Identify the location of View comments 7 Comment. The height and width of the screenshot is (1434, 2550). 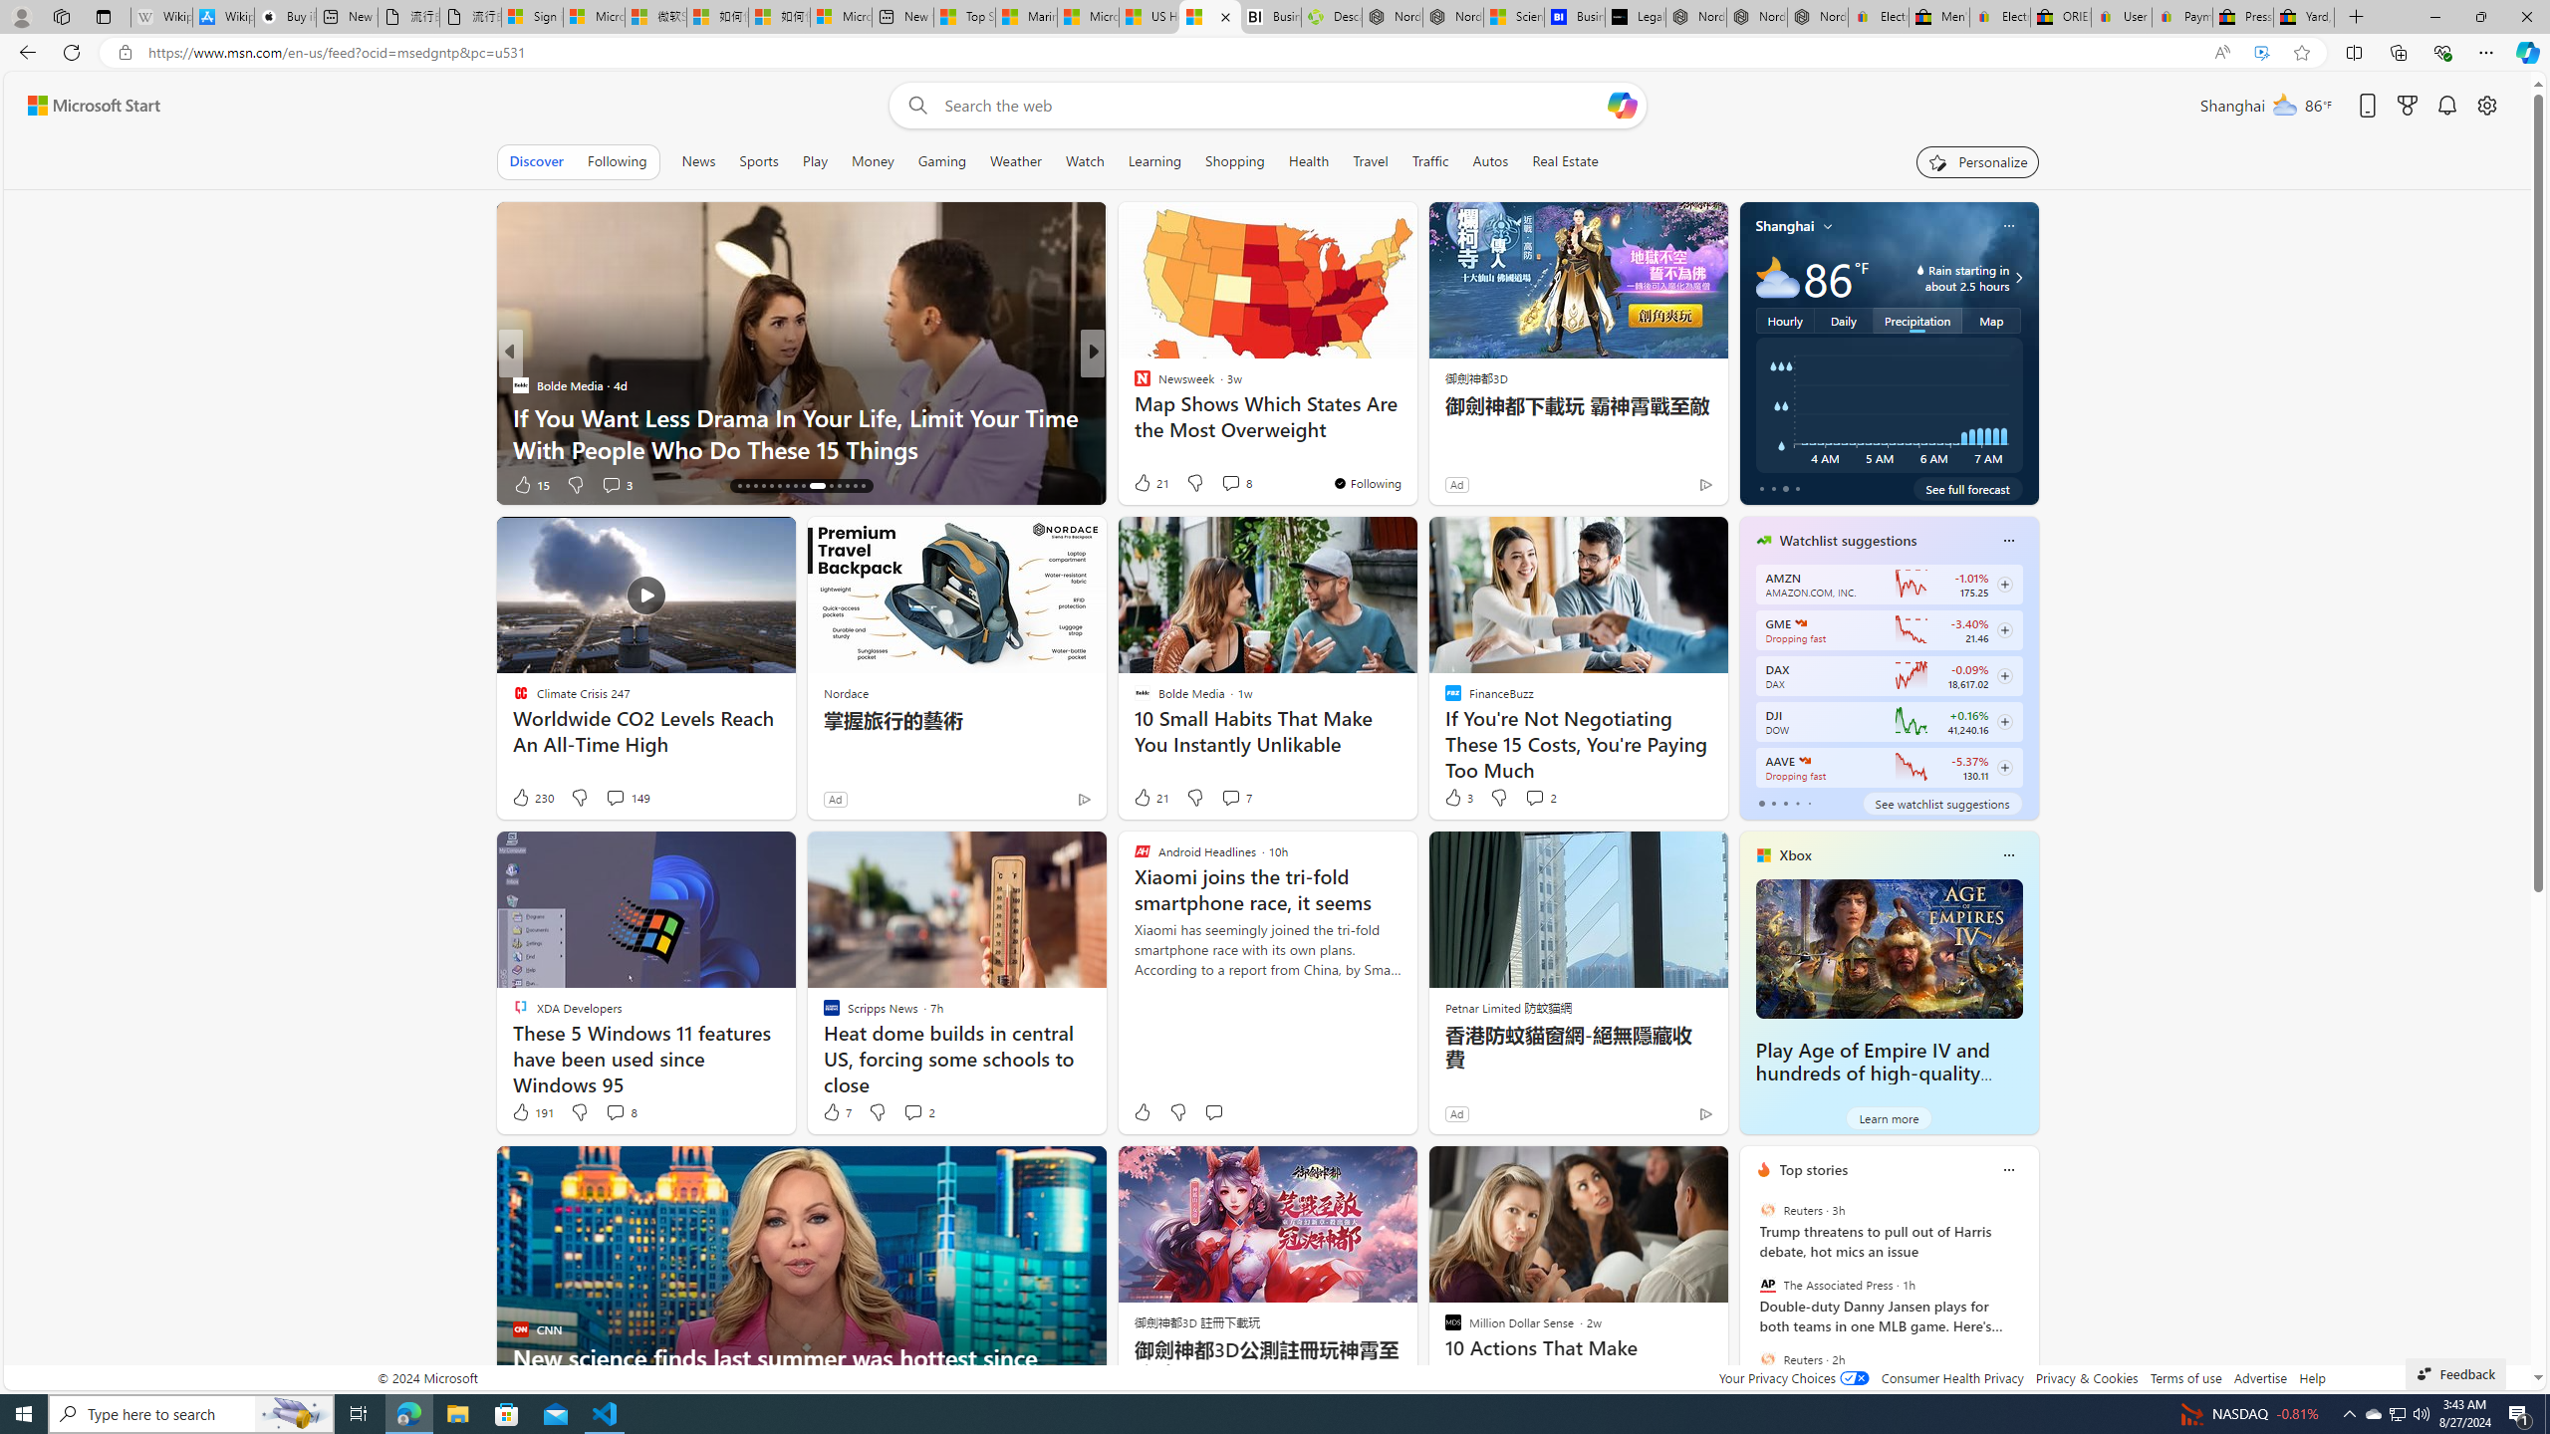
(1235, 798).